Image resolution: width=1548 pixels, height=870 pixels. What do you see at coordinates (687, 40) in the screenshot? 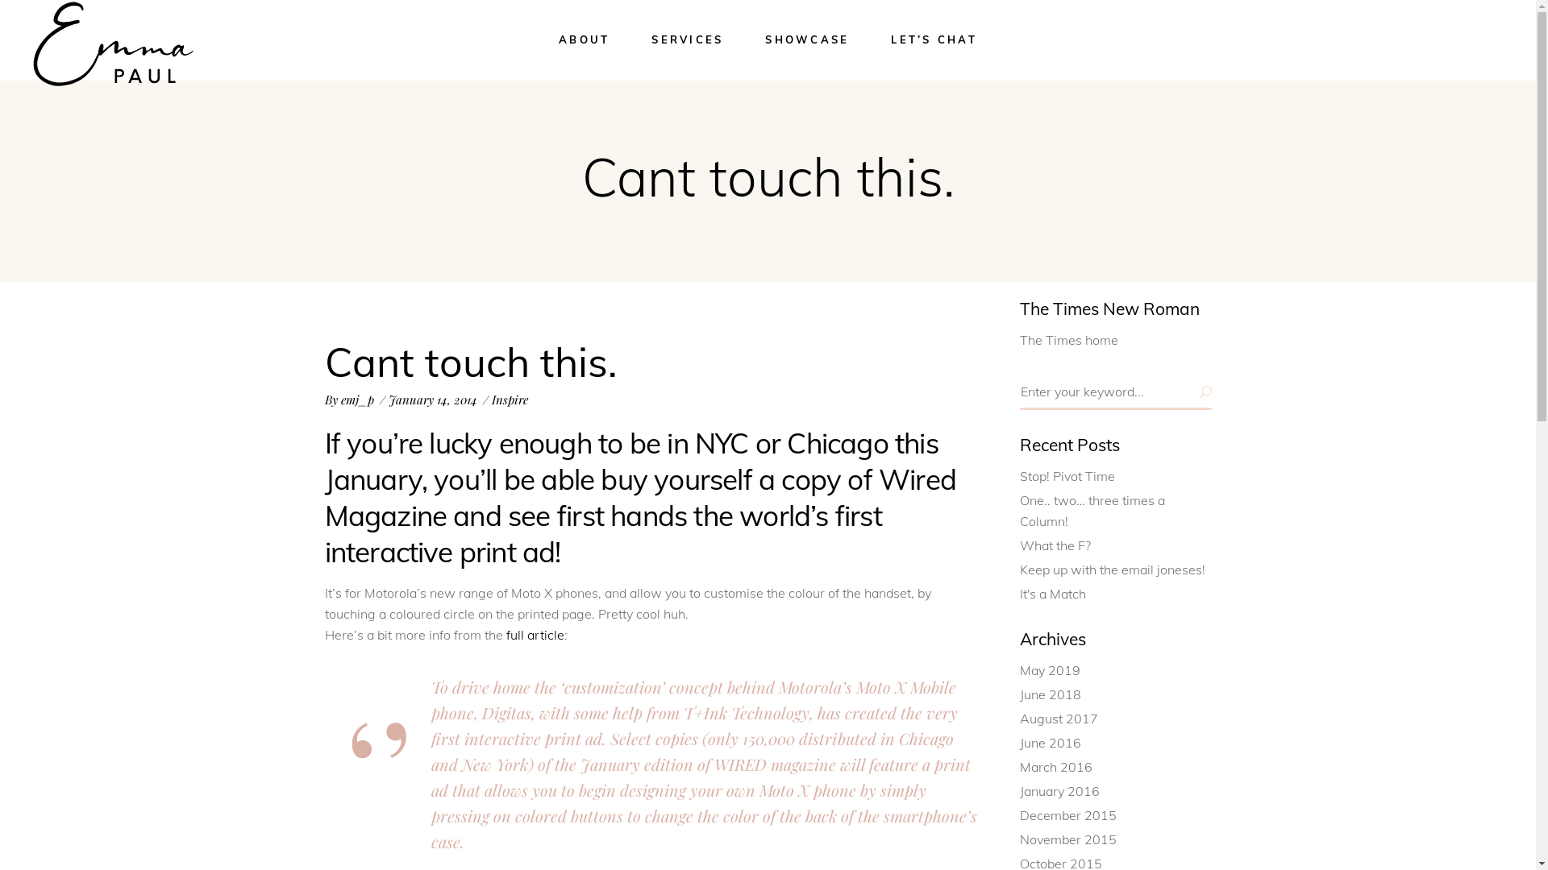
I see `SERVICES` at bounding box center [687, 40].